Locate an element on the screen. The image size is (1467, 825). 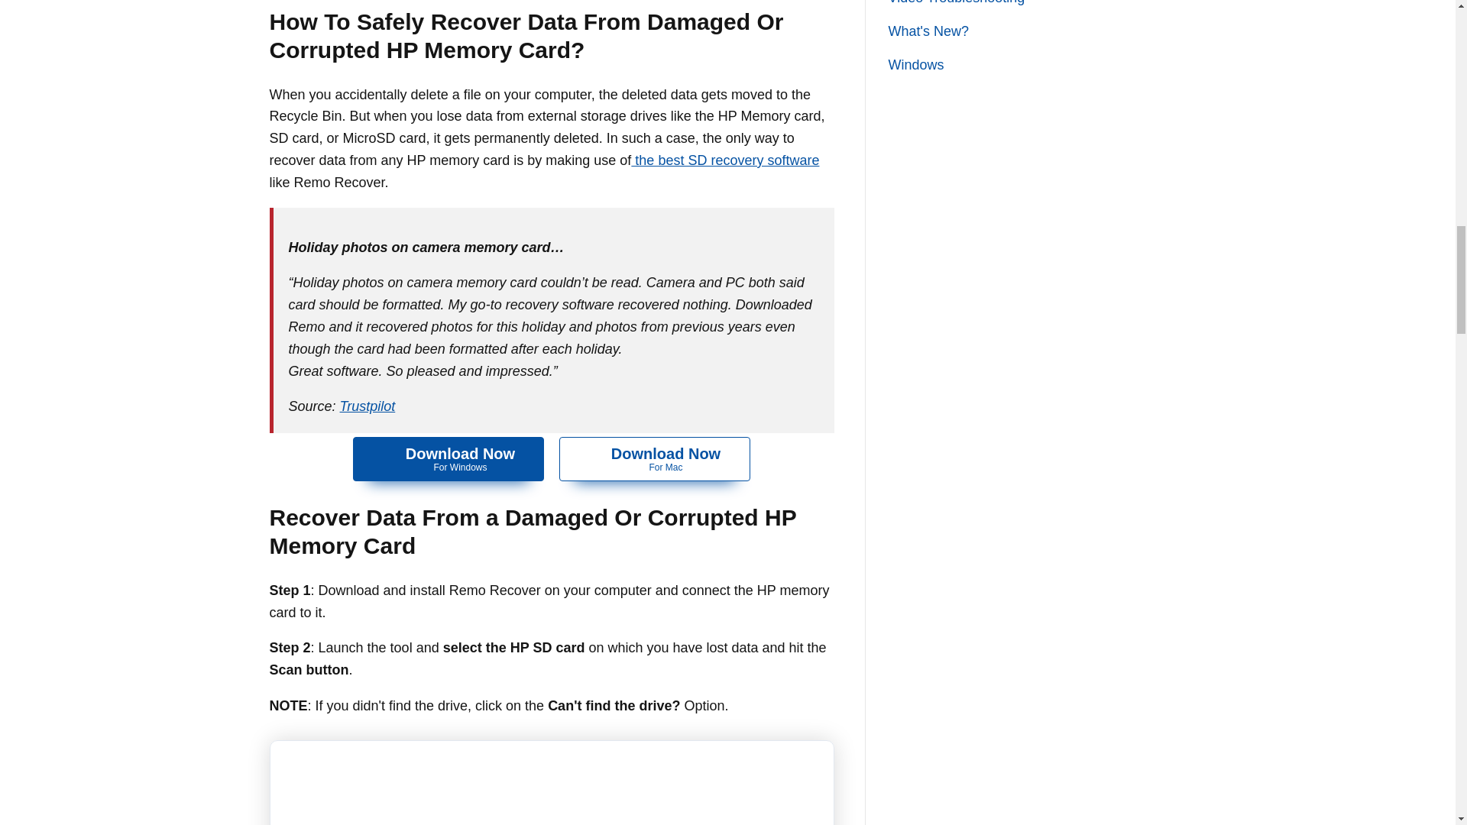
Windows is located at coordinates (654, 458).